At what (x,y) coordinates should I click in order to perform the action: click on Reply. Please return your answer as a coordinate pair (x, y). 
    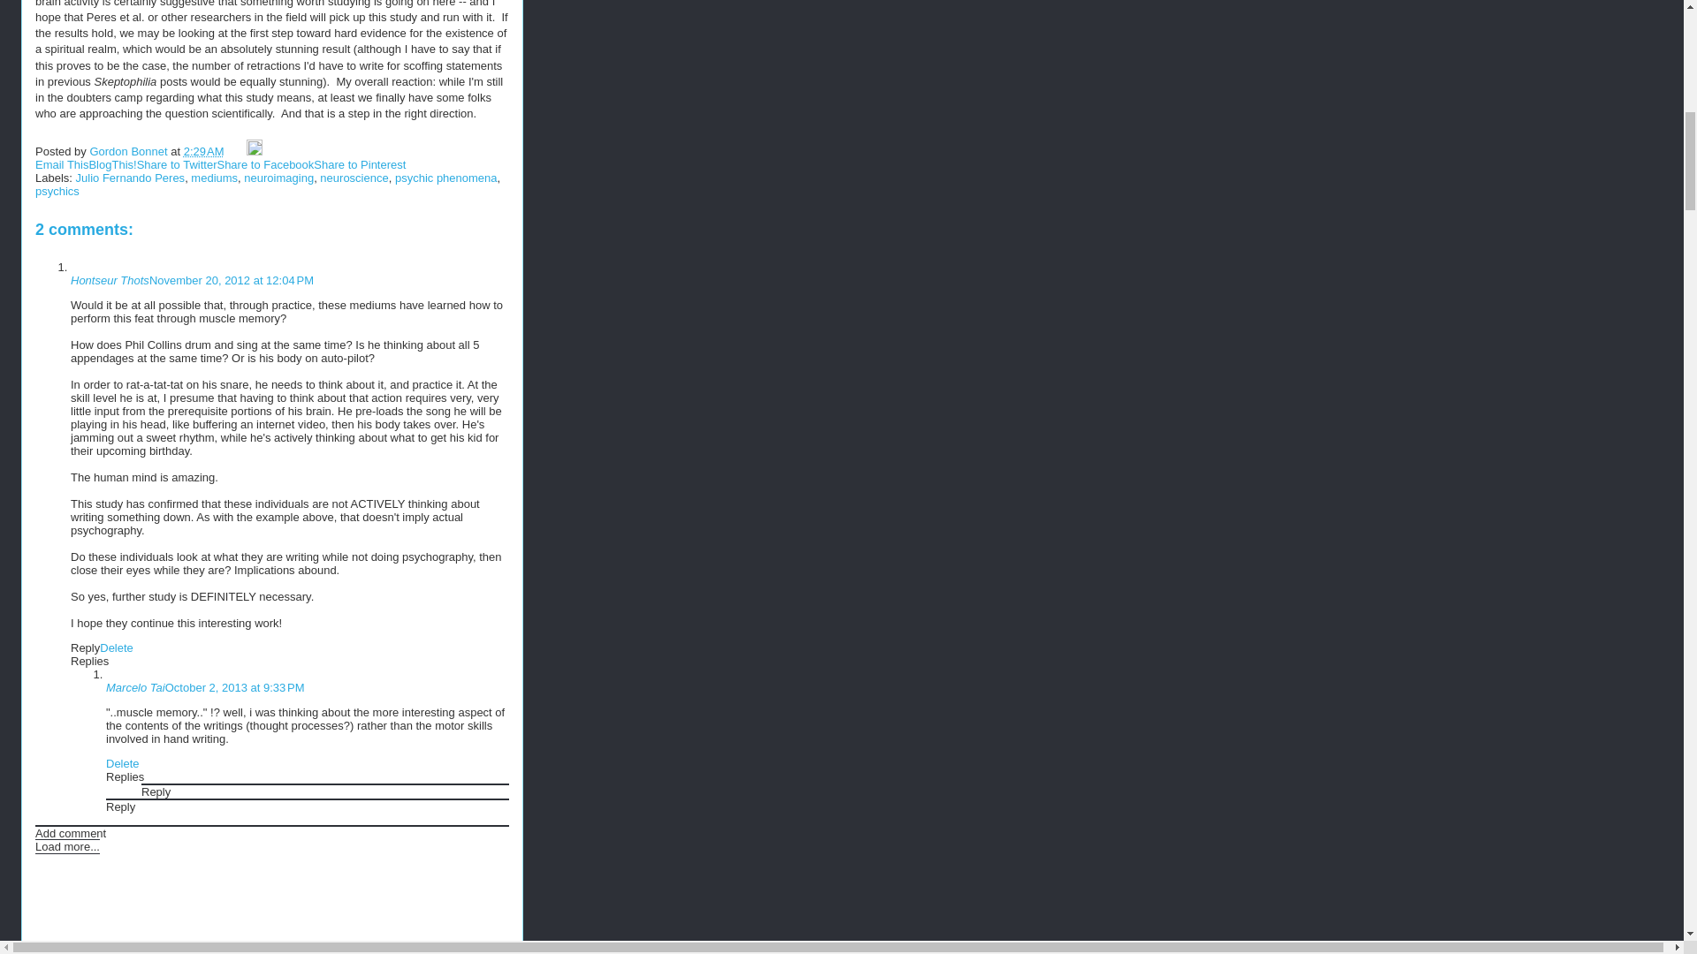
    Looking at the image, I should click on (85, 647).